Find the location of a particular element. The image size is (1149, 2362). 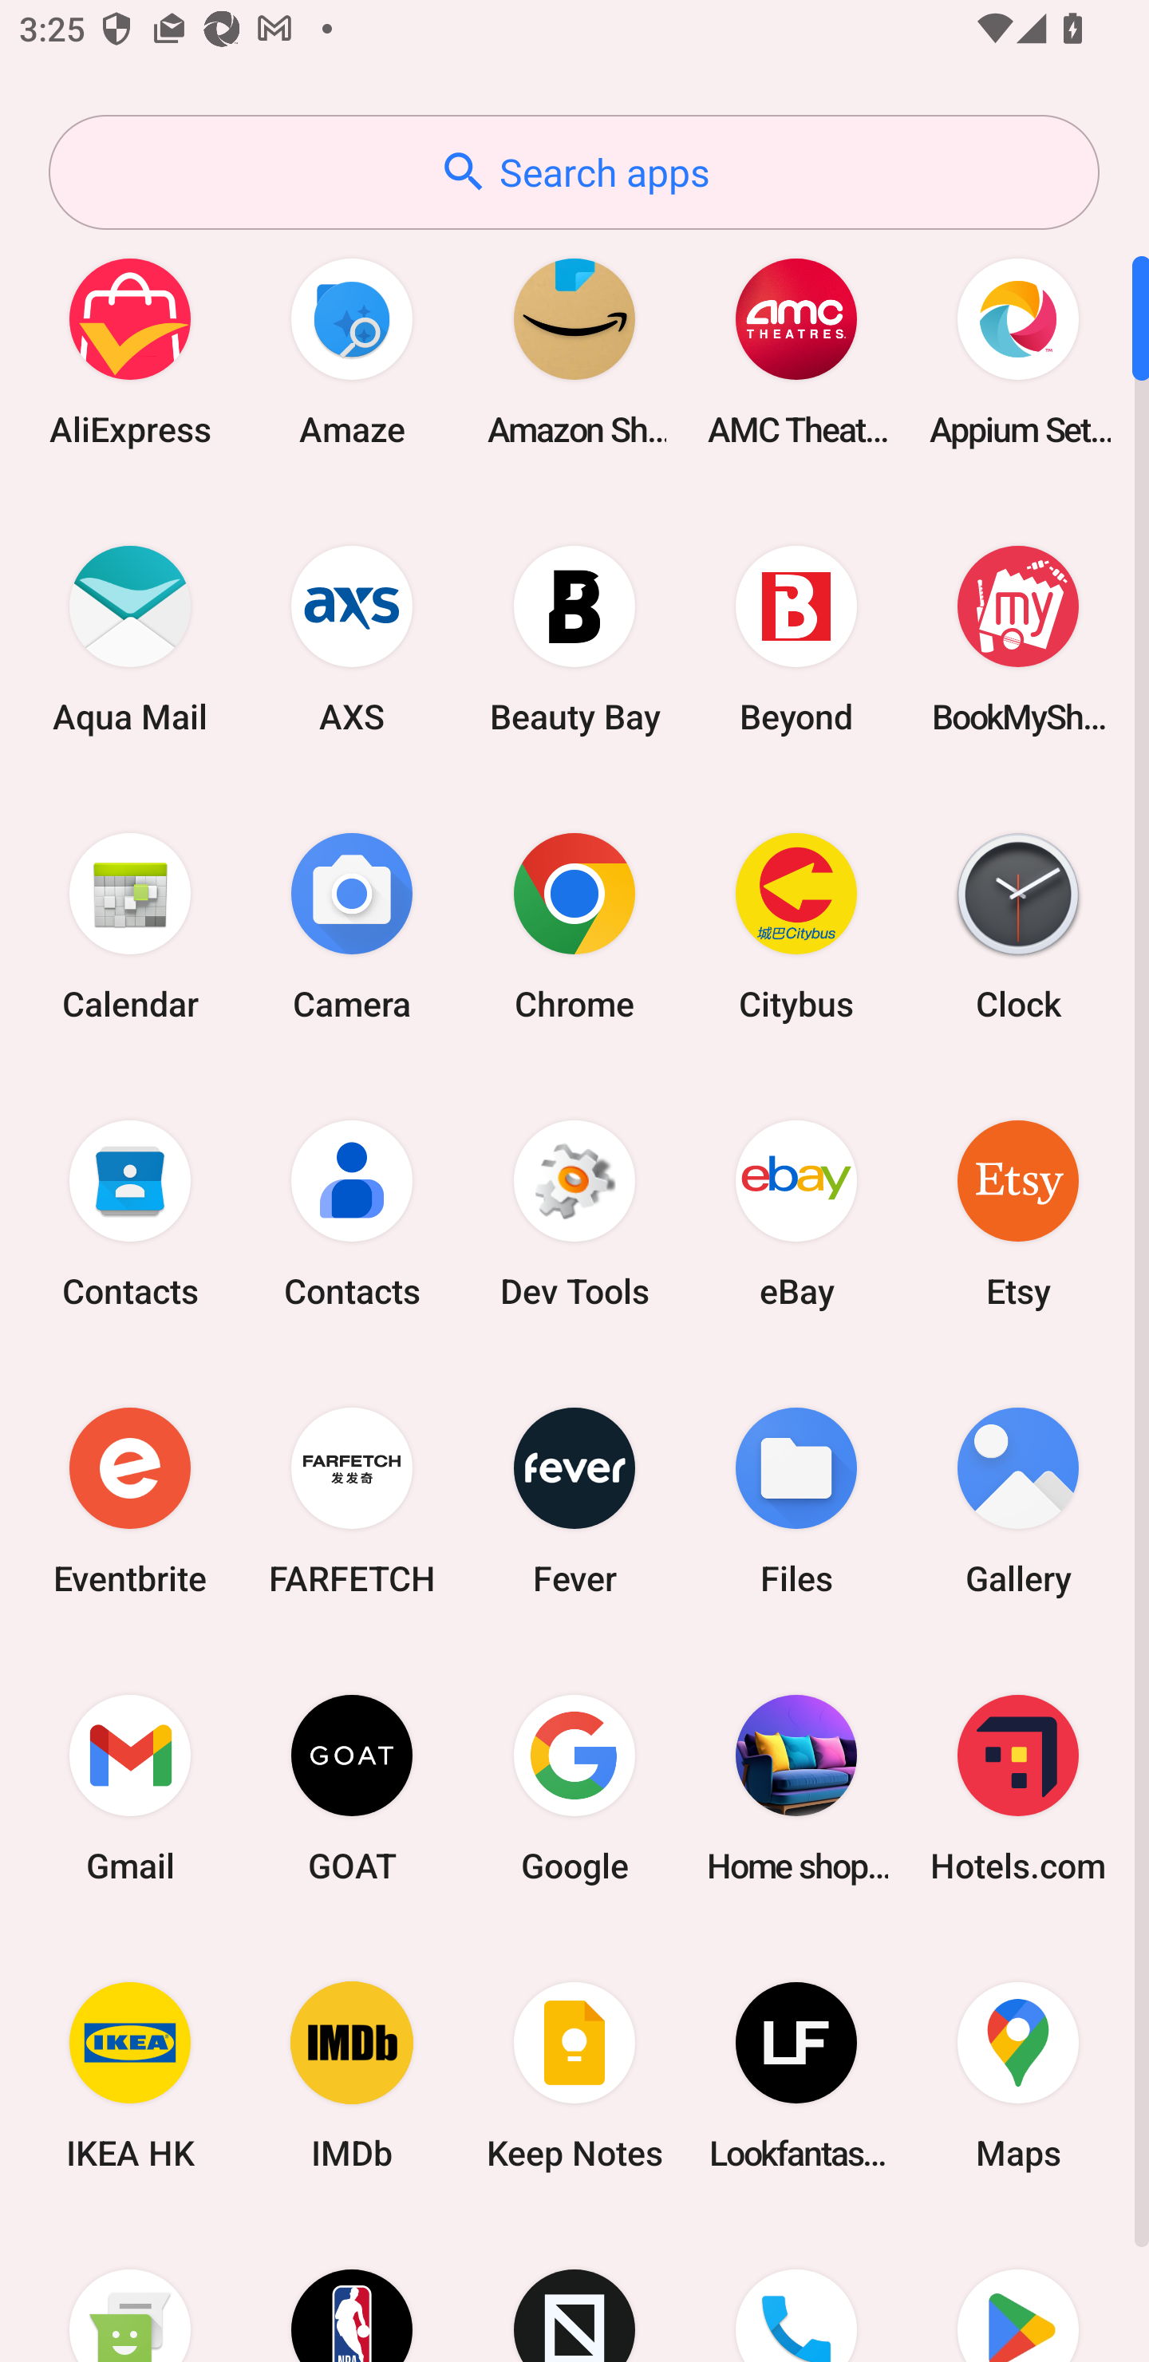

Aqua Mail is located at coordinates (130, 638).